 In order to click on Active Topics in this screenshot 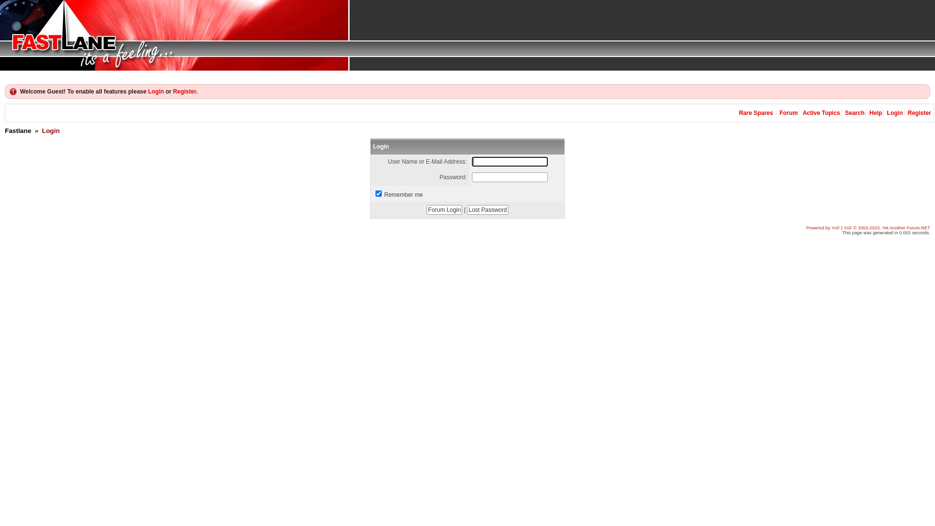, I will do `click(821, 113)`.